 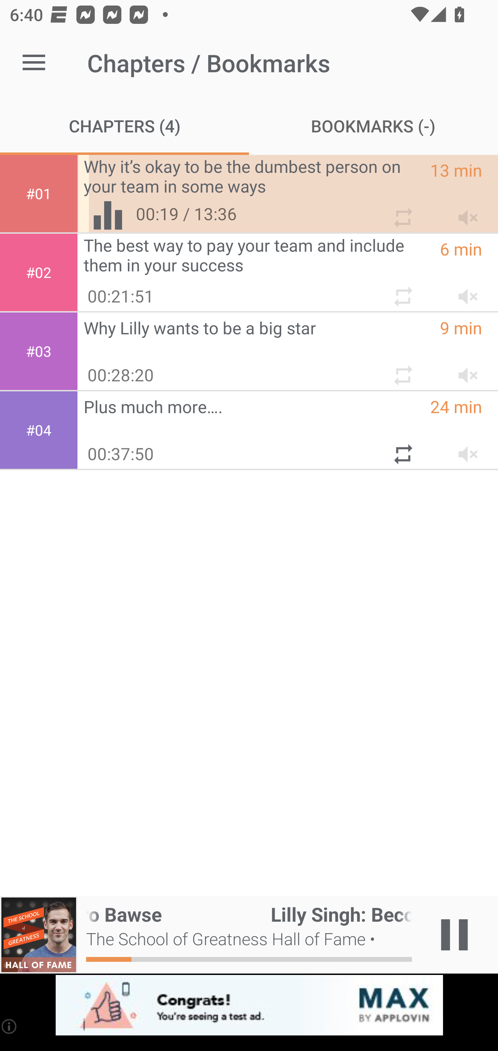 I want to click on Open navigation sidebar, so click(x=34, y=63).